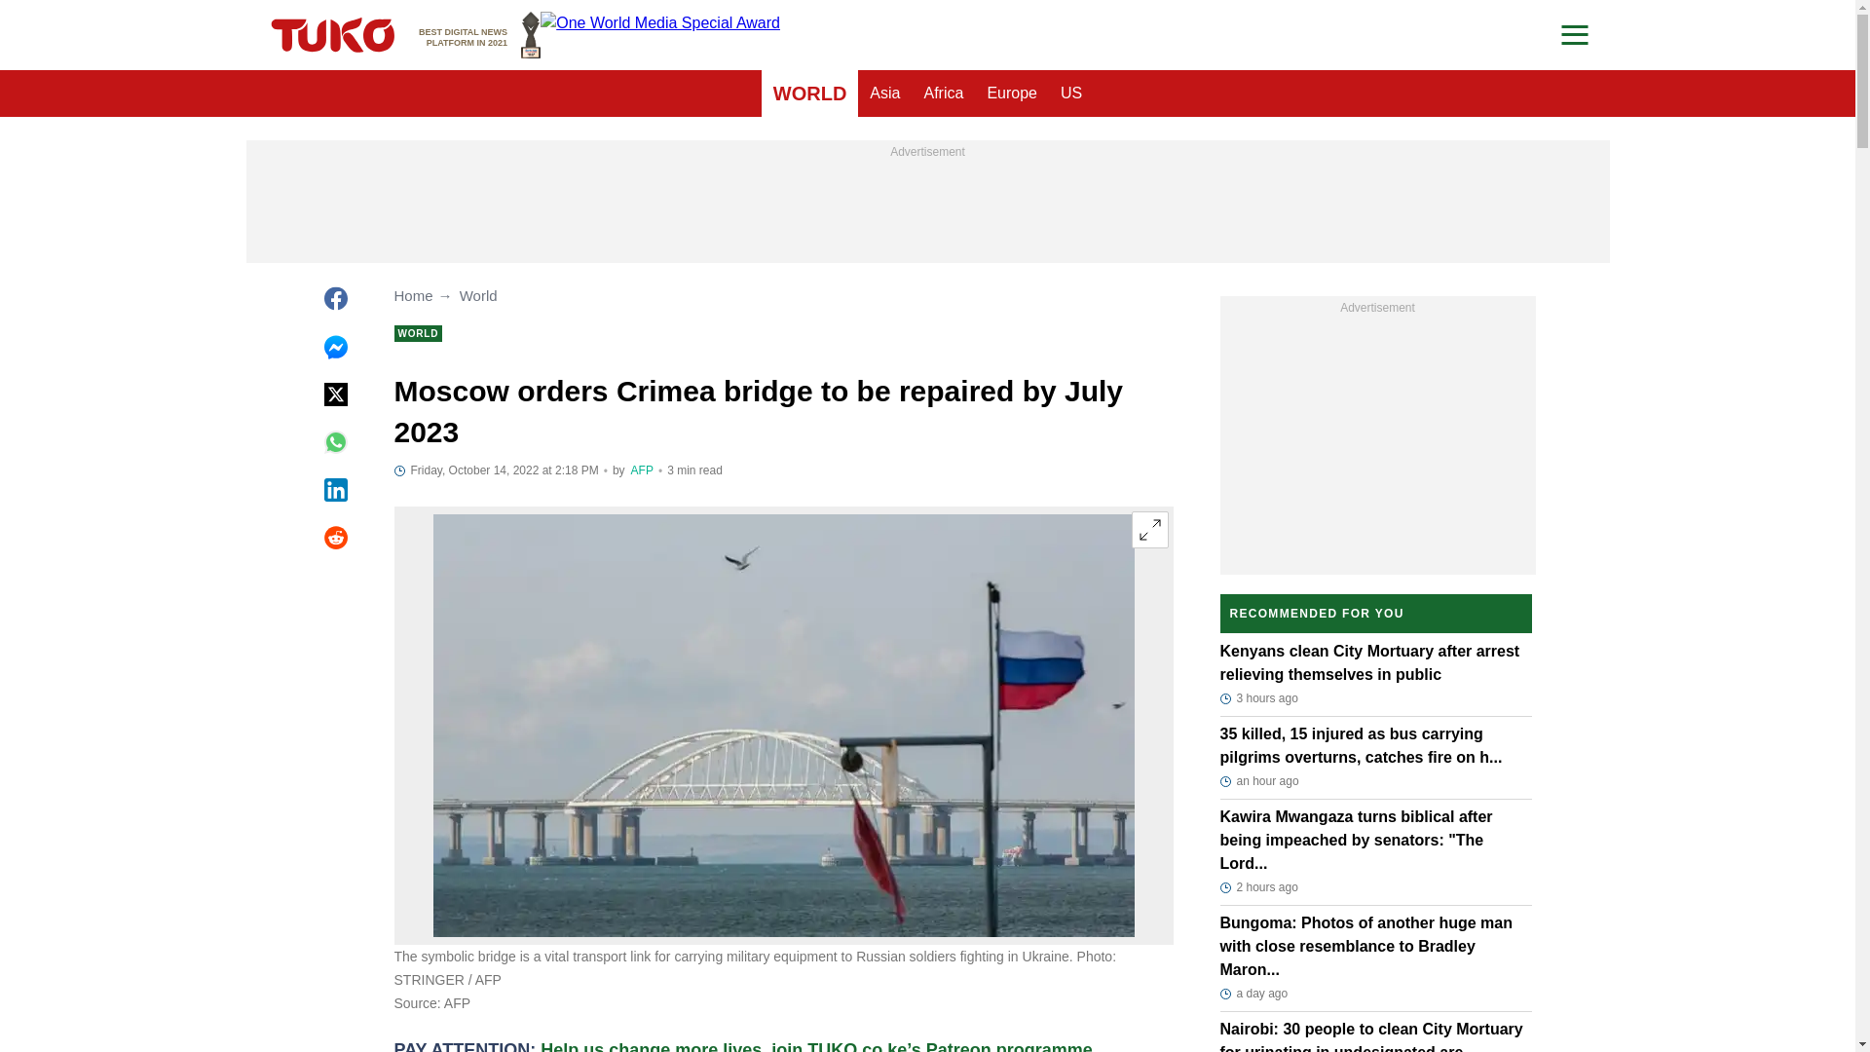 The height and width of the screenshot is (1052, 1870). Describe the element at coordinates (642, 470) in the screenshot. I see `US` at that location.